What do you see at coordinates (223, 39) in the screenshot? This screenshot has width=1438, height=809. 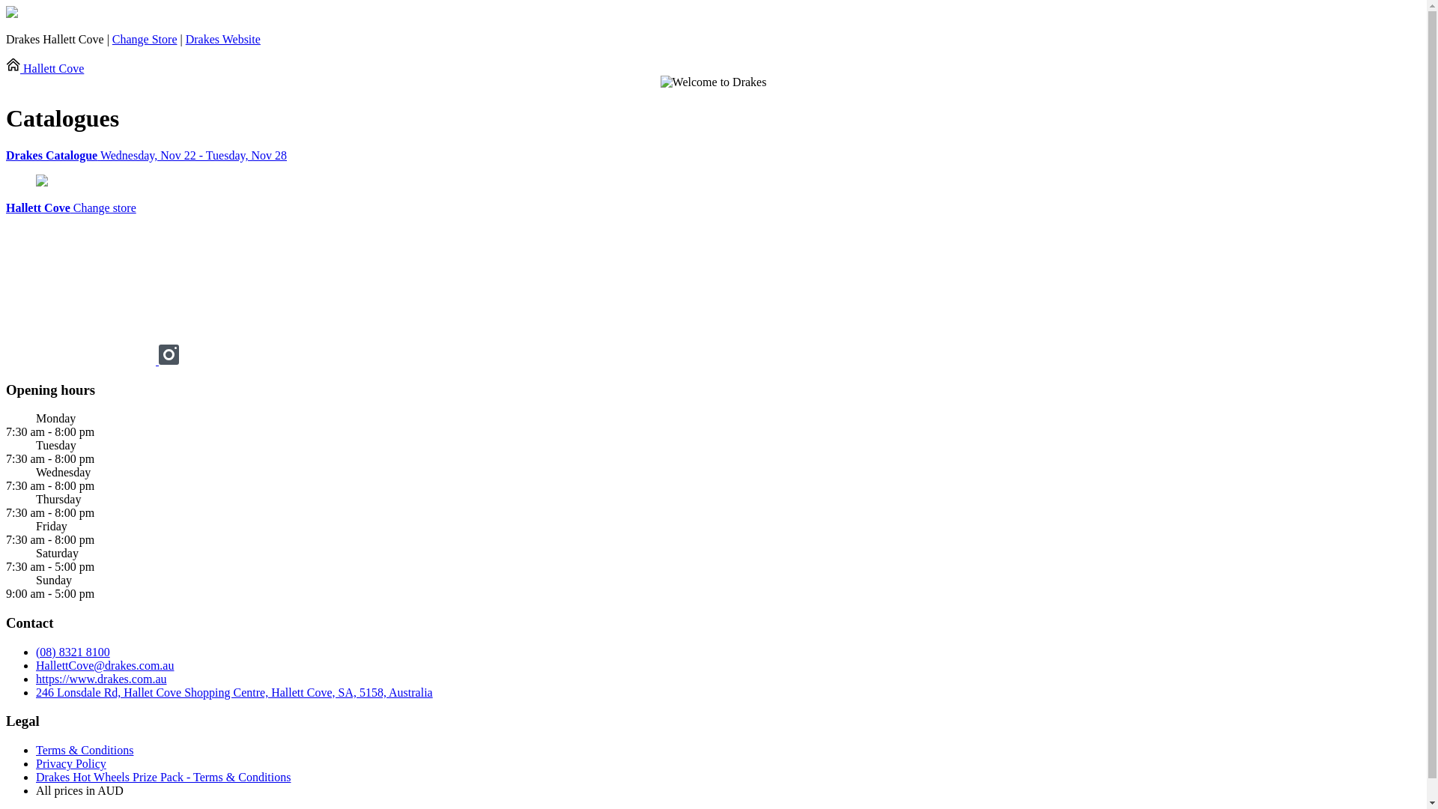 I see `Drakes Website` at bounding box center [223, 39].